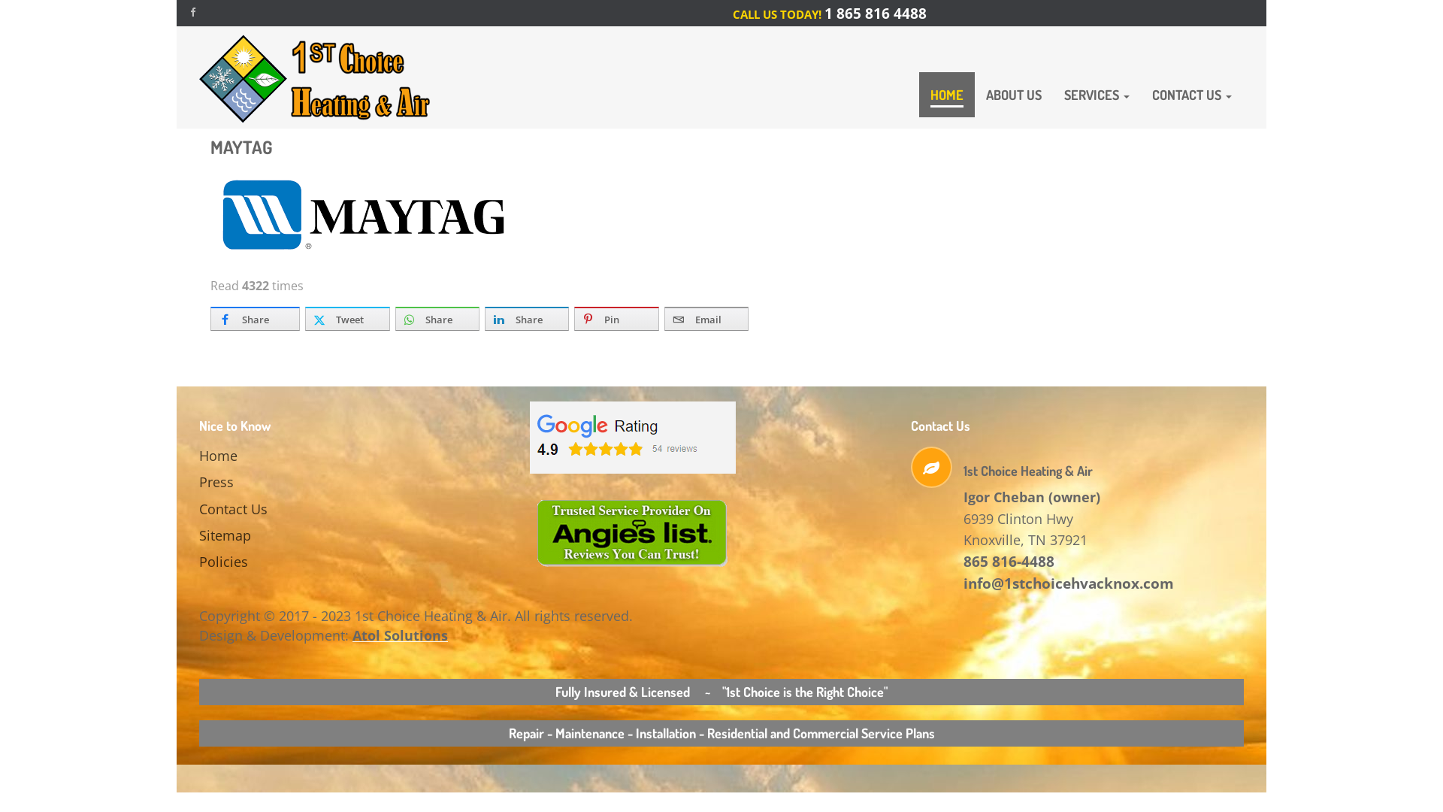 The image size is (1443, 812). I want to click on Atol Solutions, so click(400, 635).